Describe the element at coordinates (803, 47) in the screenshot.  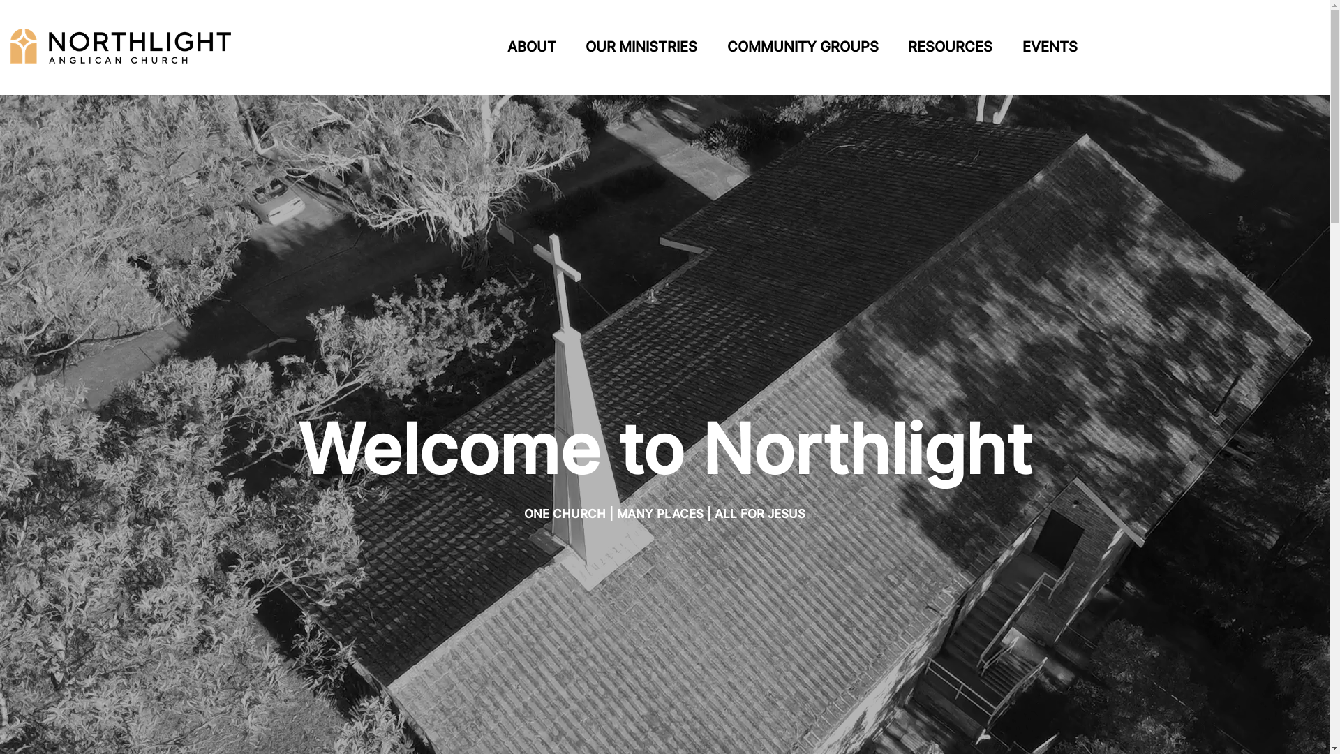
I see `COMMUNITY GROUPS` at that location.